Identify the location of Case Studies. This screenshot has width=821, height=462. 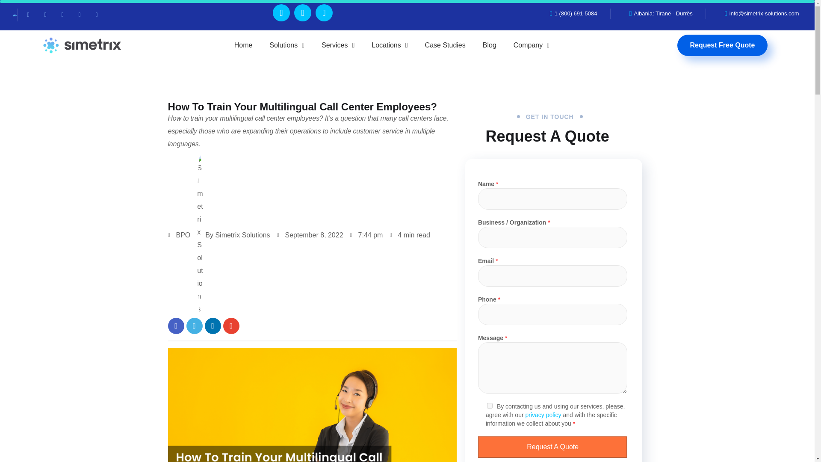
(445, 45).